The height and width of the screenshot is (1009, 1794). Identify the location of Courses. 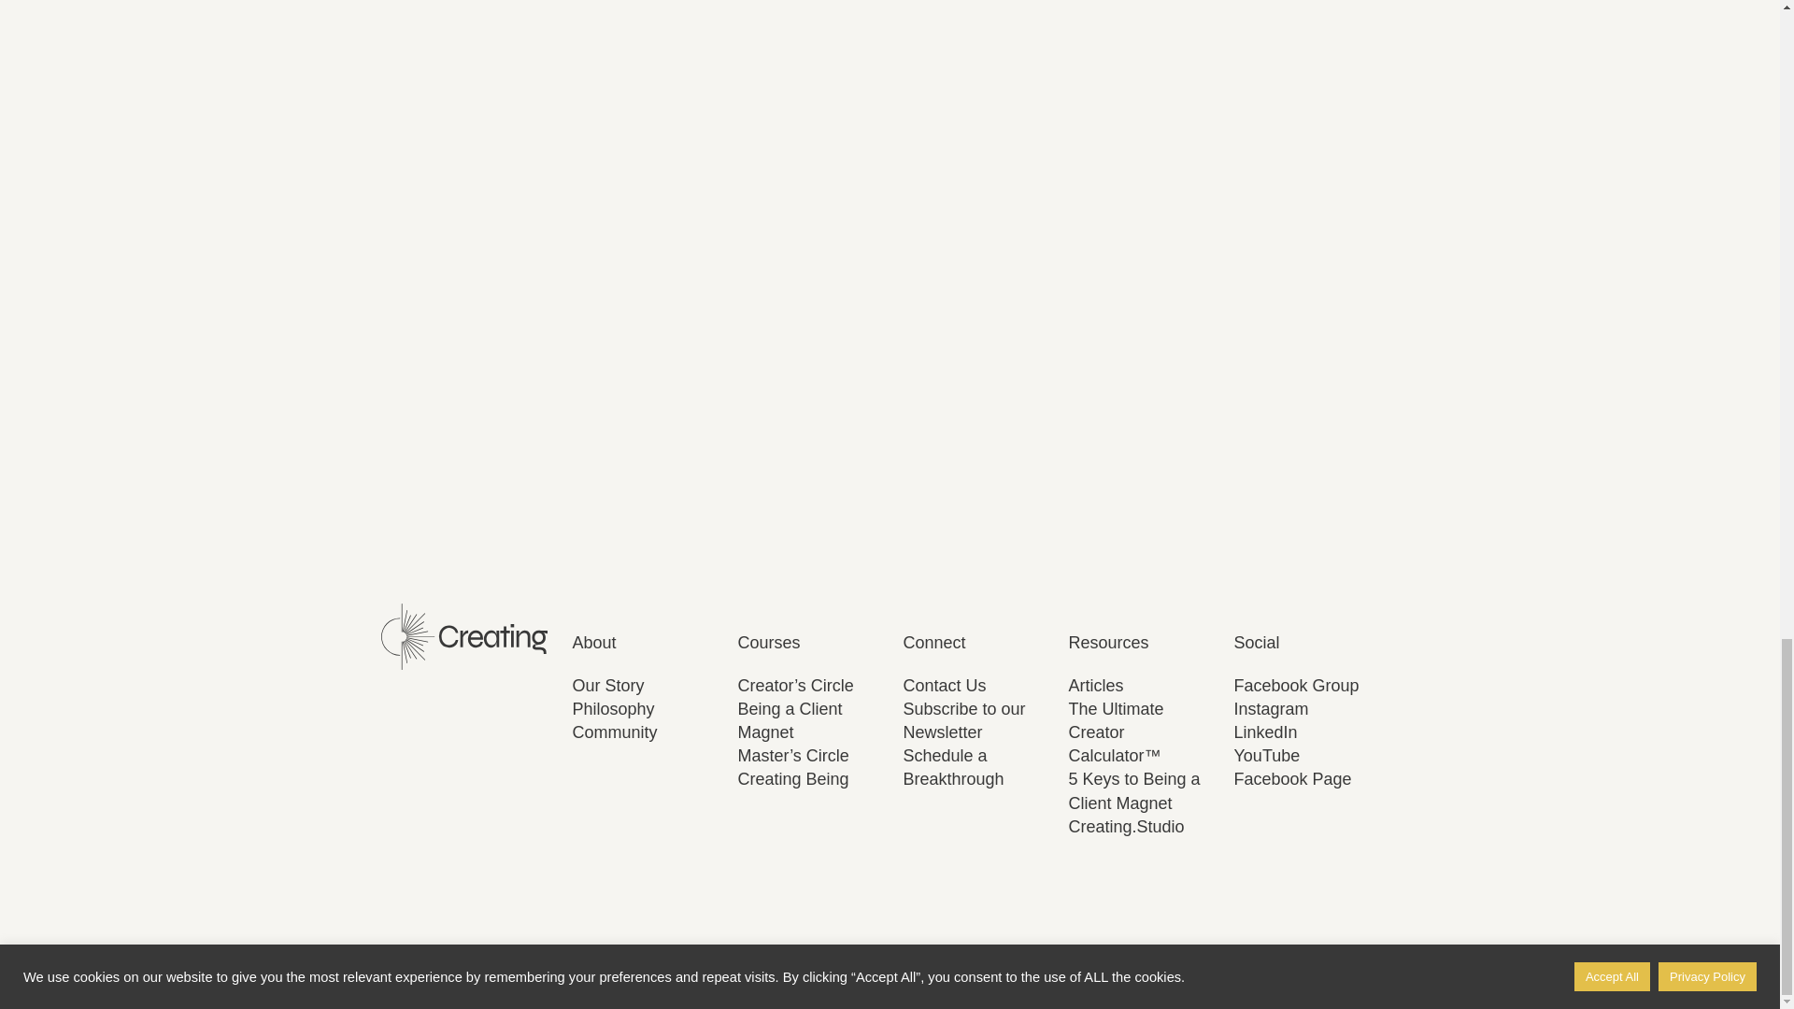
(768, 643).